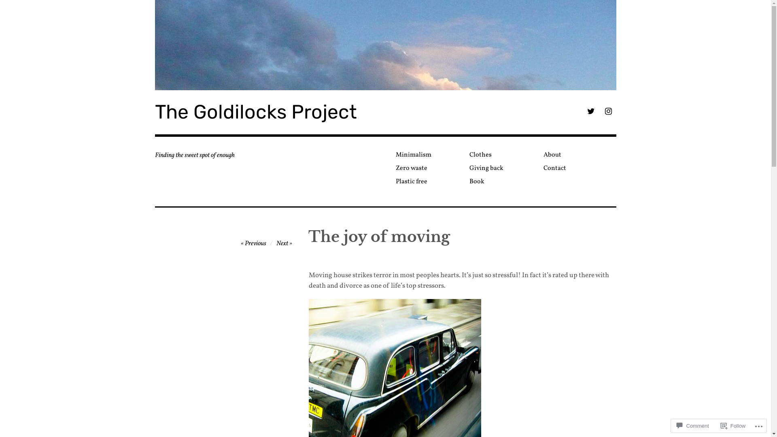  I want to click on Minimalism, so click(429, 155).